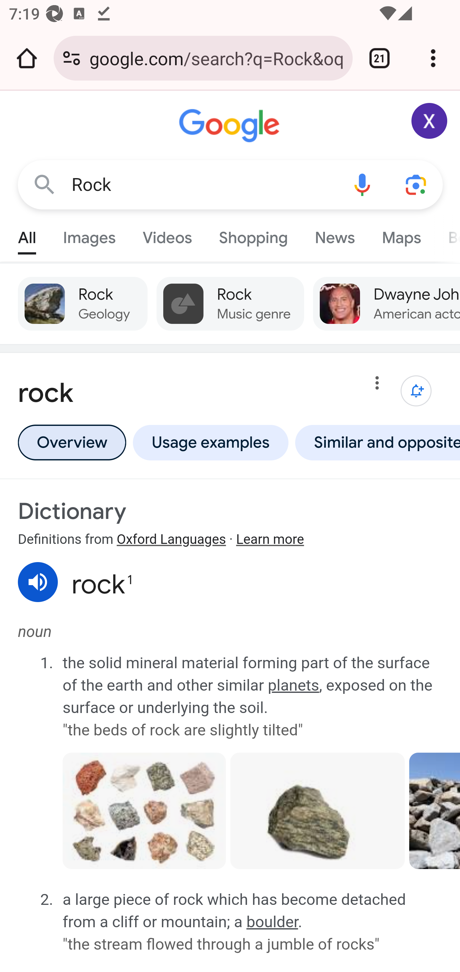 The height and width of the screenshot is (972, 460). What do you see at coordinates (253, 235) in the screenshot?
I see `Shopping` at bounding box center [253, 235].